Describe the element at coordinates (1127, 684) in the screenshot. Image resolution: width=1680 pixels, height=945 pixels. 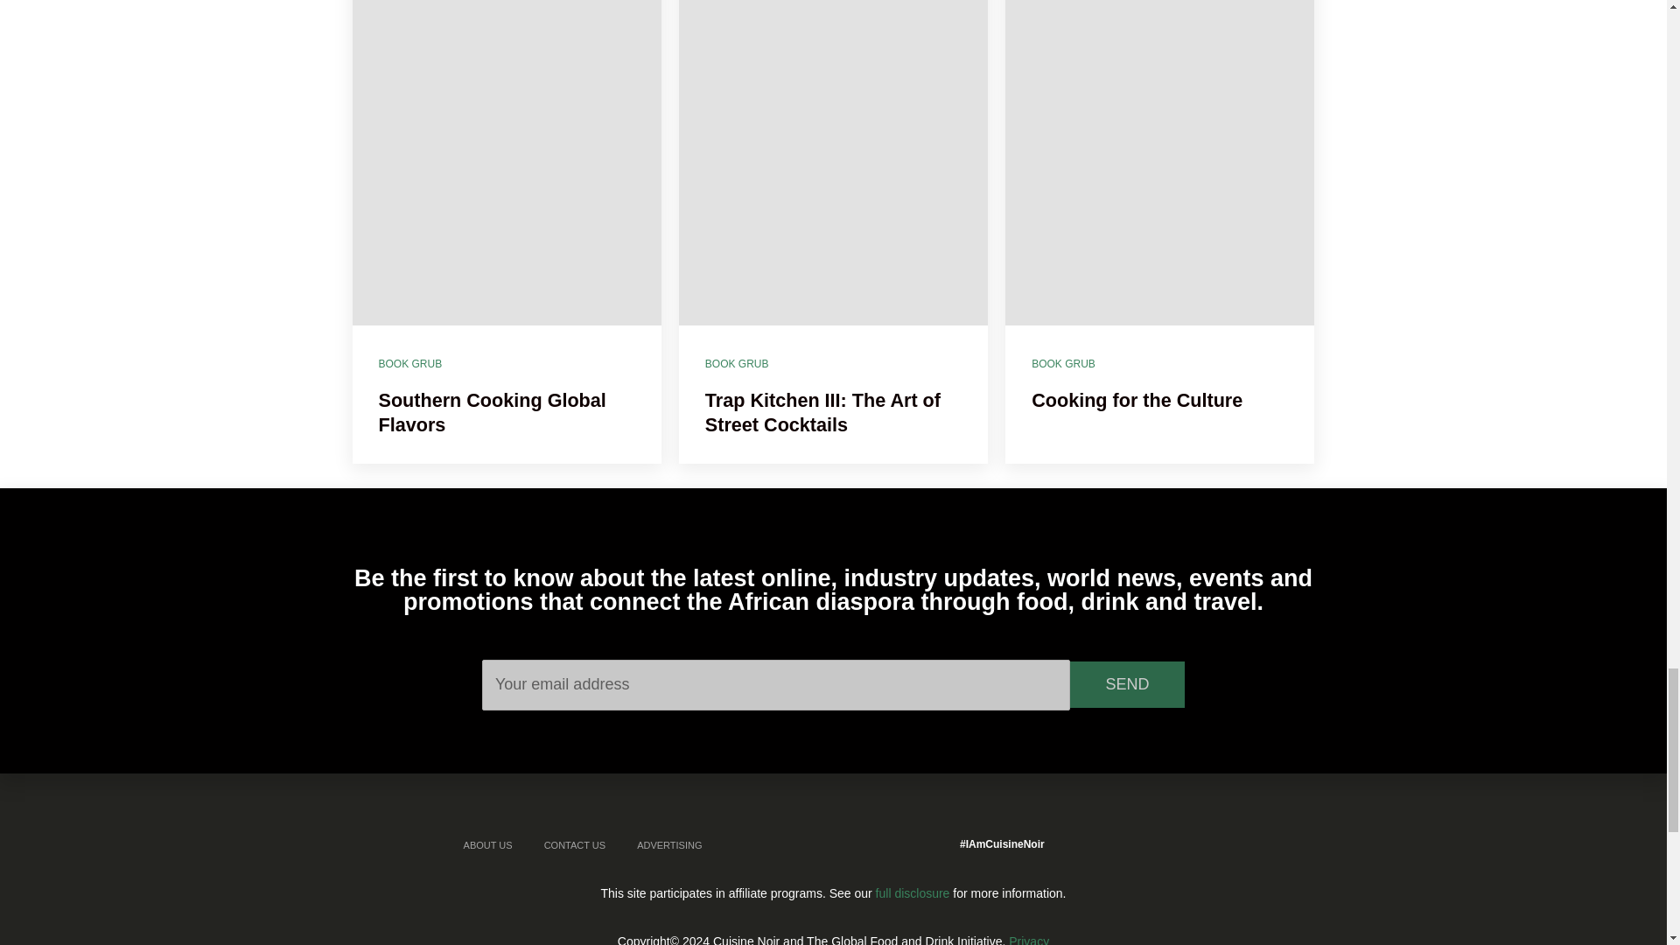
I see `Send` at that location.